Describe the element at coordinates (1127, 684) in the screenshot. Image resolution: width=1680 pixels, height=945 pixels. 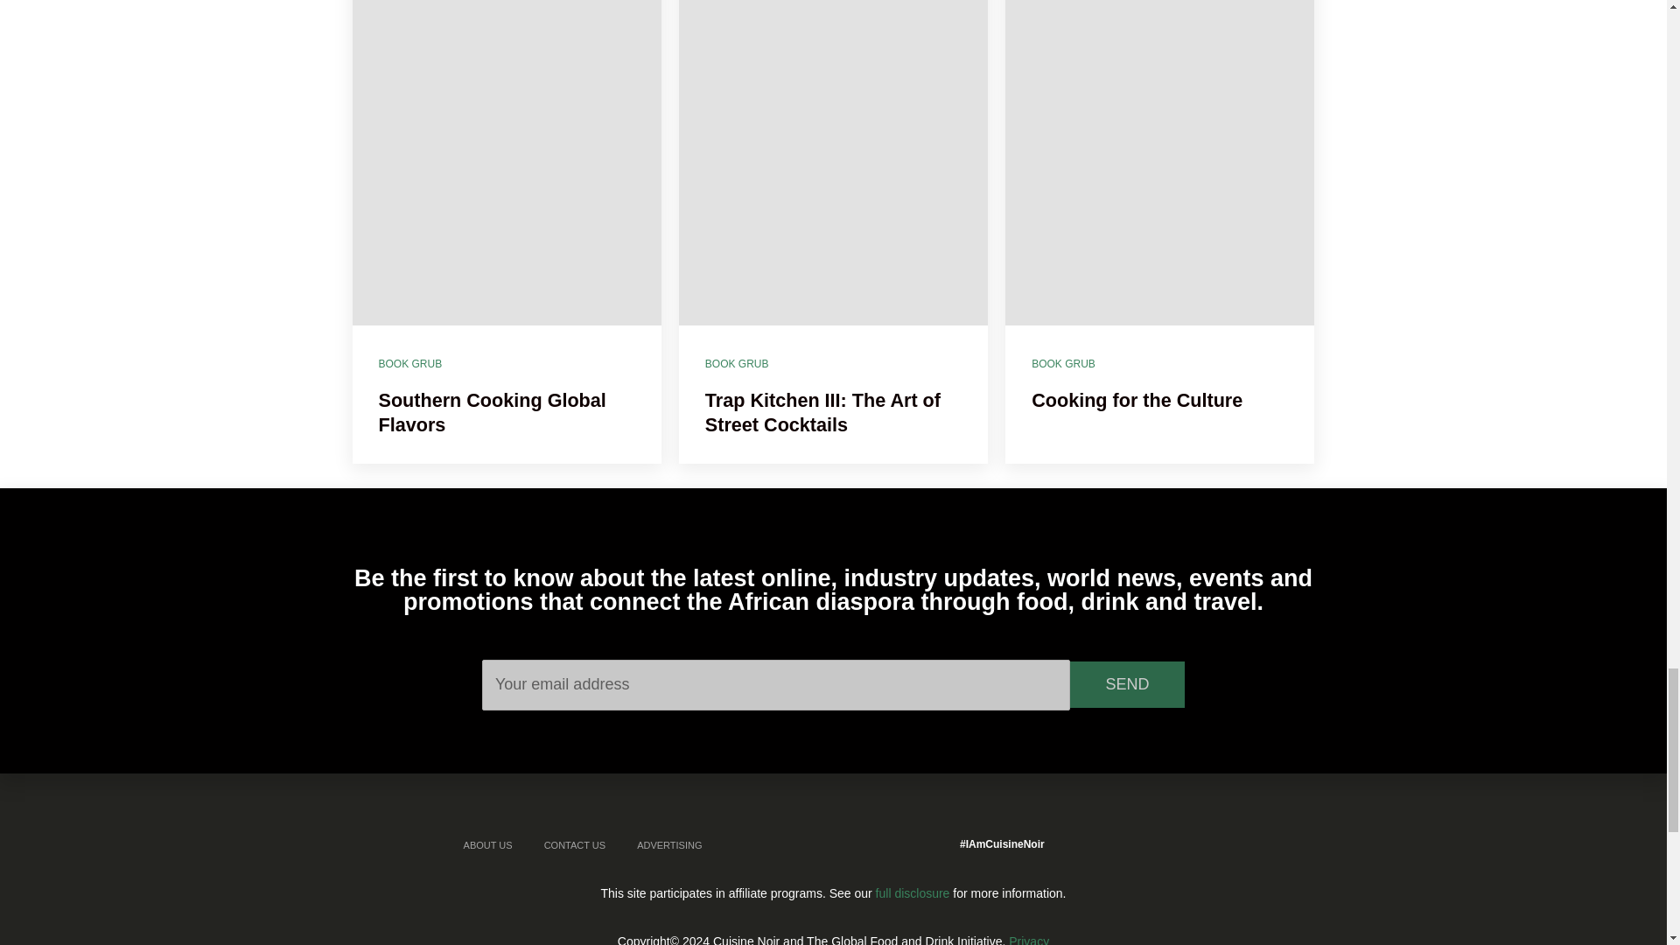
I see `Send` at that location.